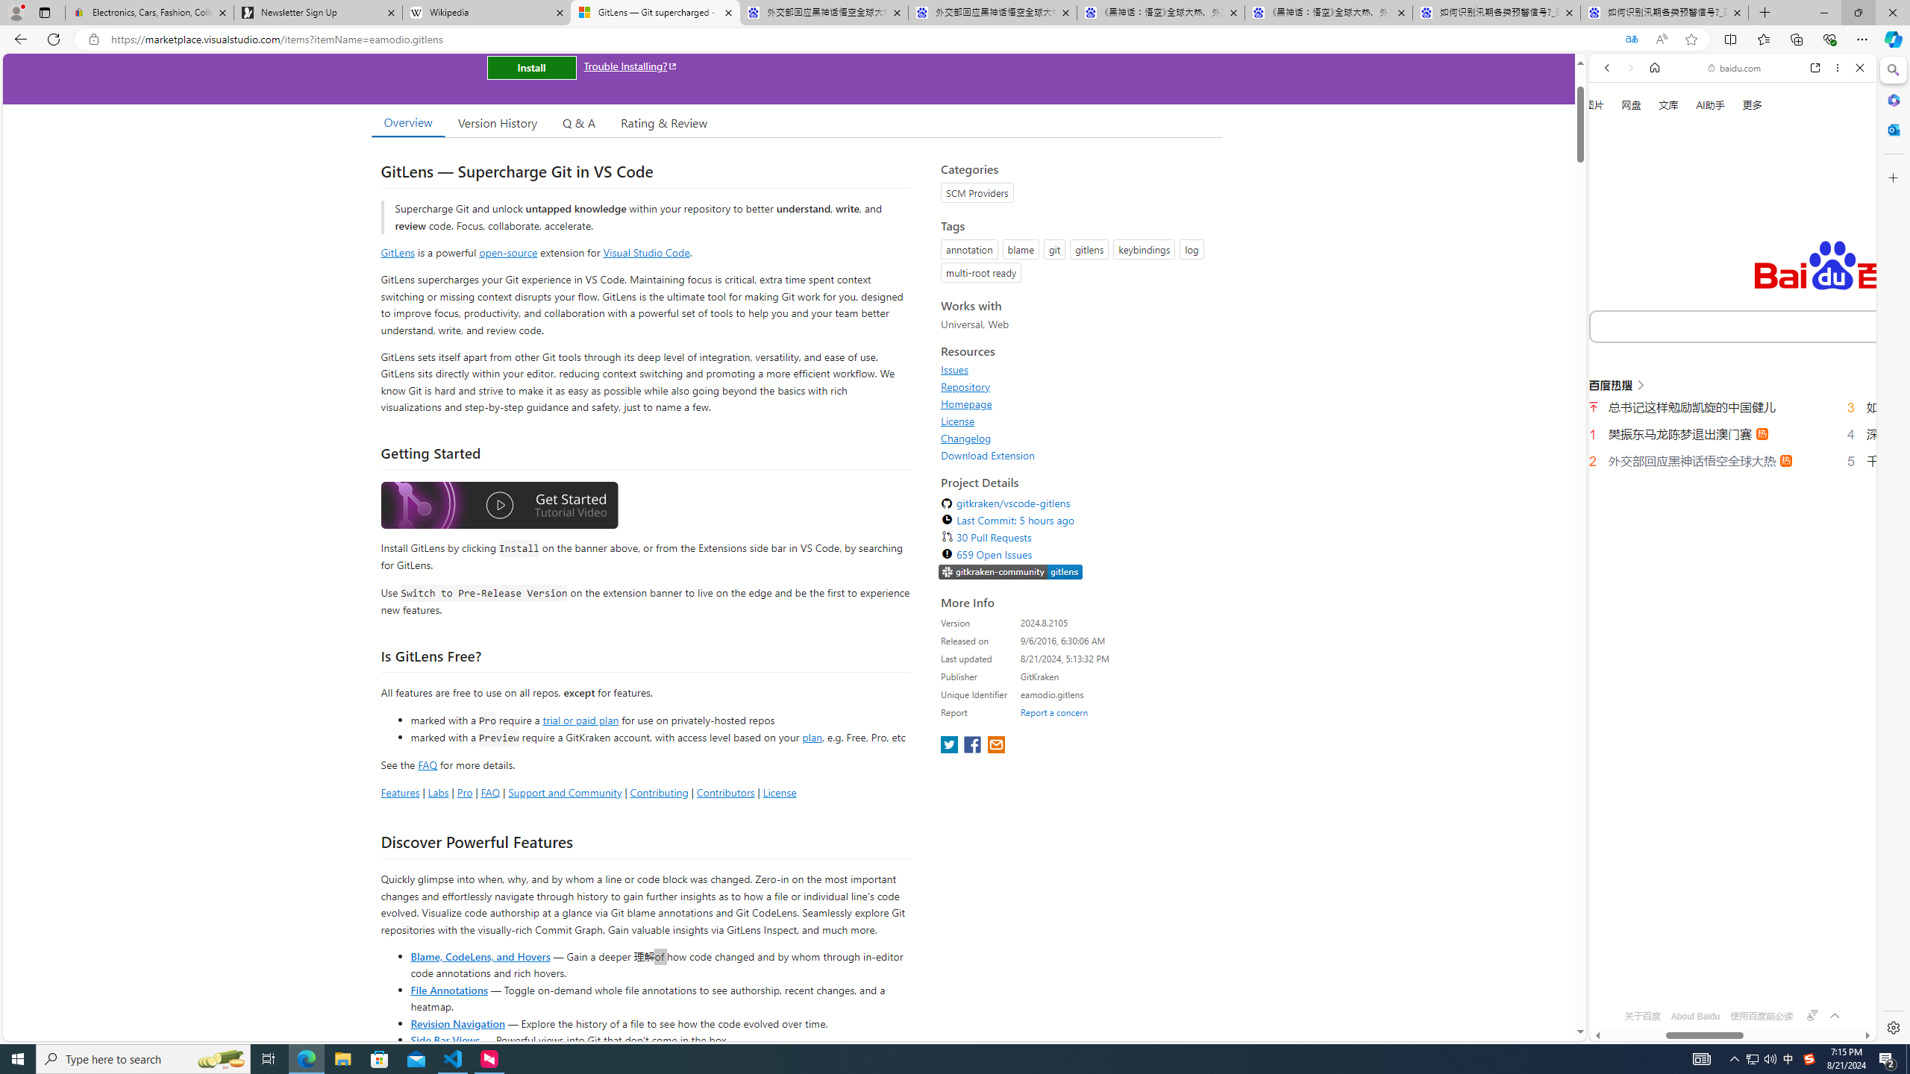 This screenshot has width=1910, height=1074. I want to click on Side Bar Views, so click(445, 1040).